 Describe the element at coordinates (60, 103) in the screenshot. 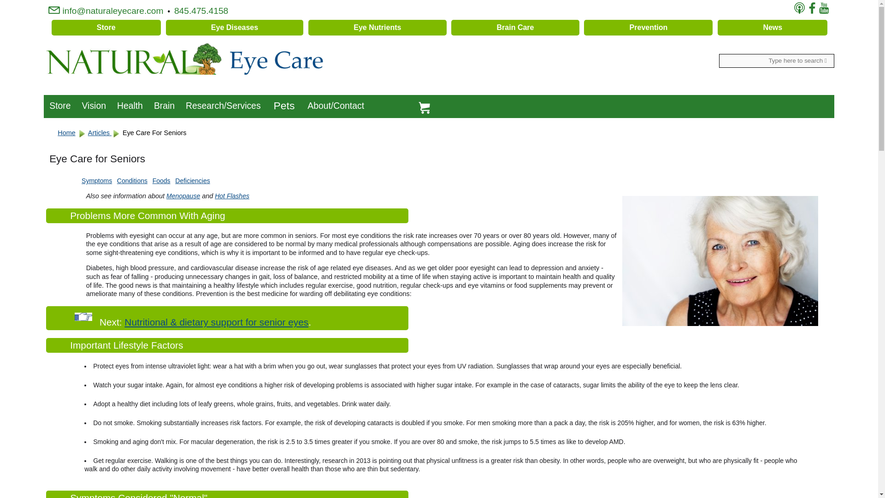

I see `Store` at that location.